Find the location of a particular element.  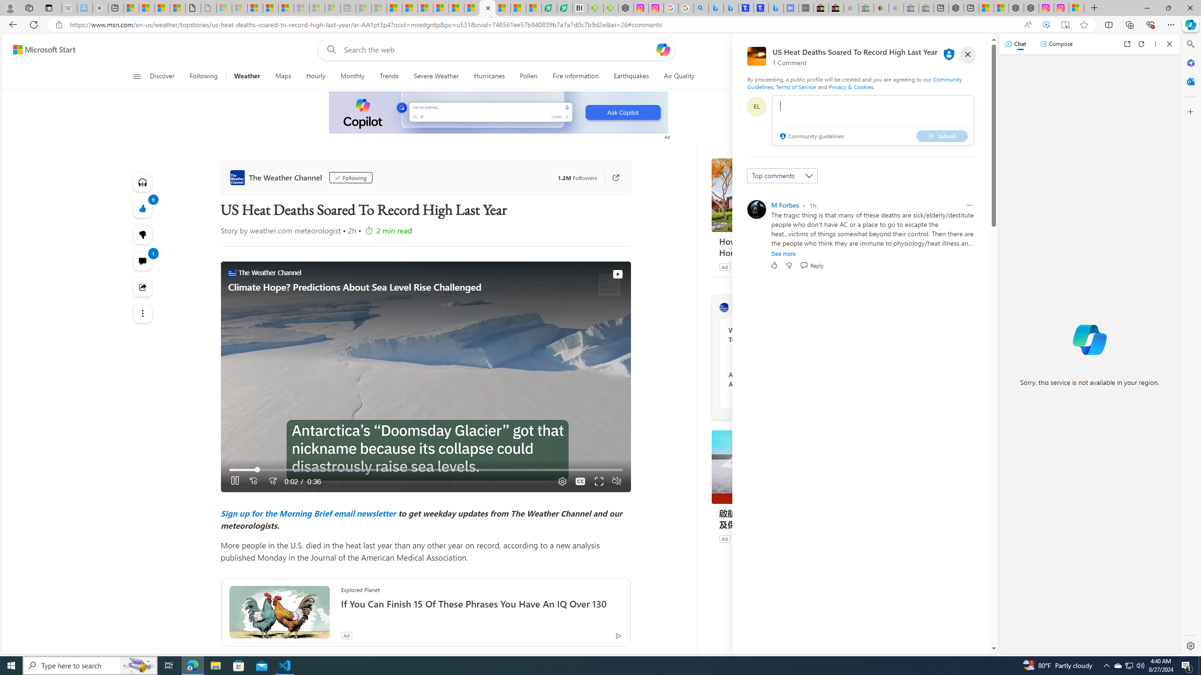

Maps is located at coordinates (283, 76).